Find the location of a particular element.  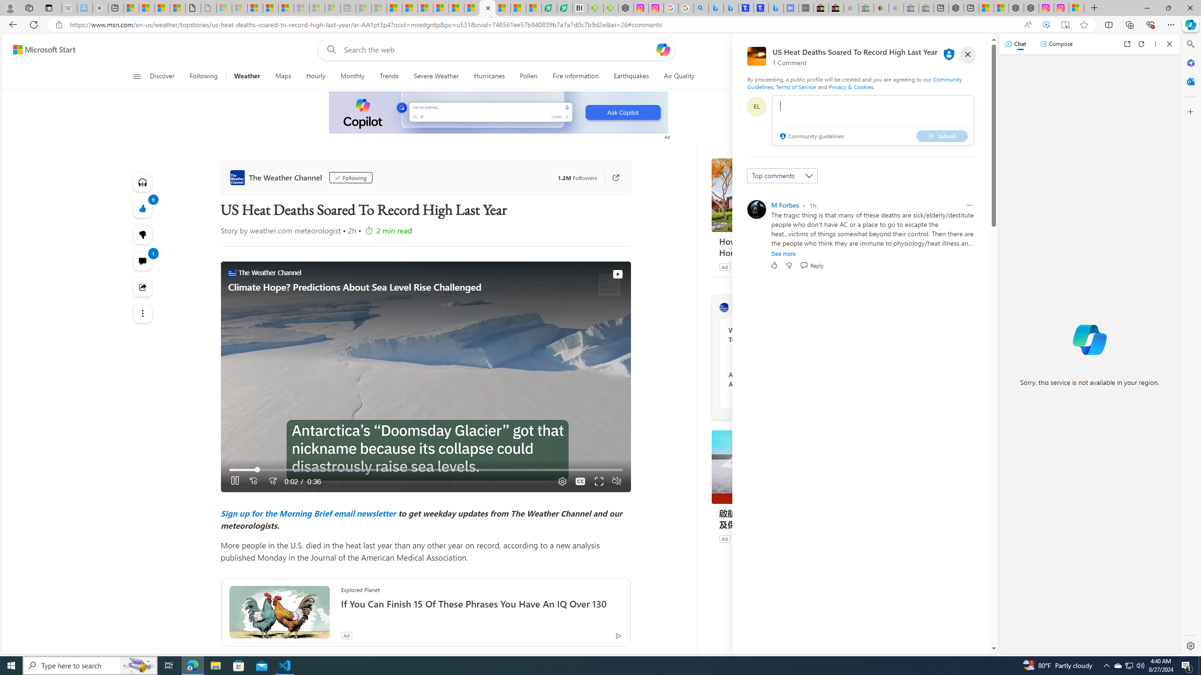

Maps is located at coordinates (283, 76).